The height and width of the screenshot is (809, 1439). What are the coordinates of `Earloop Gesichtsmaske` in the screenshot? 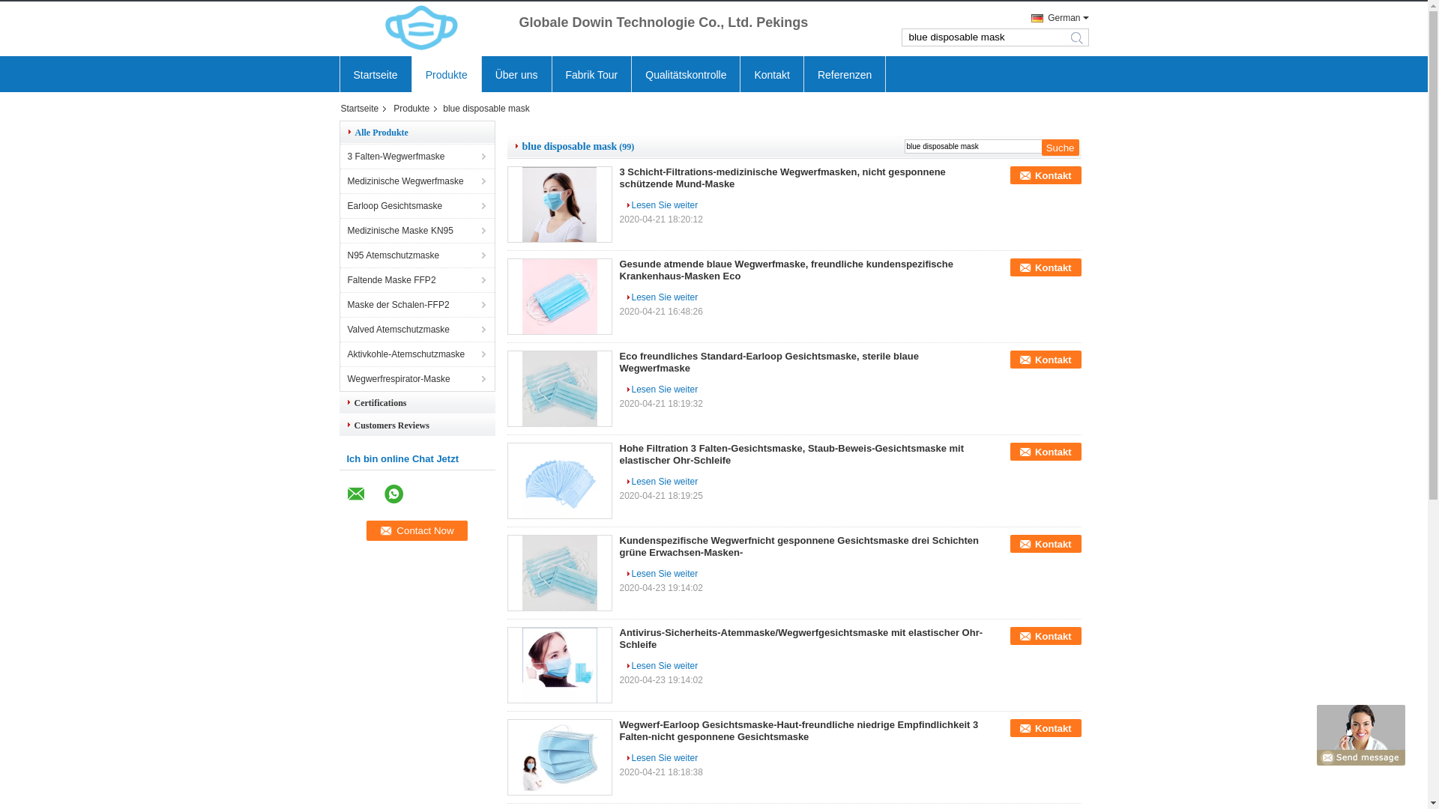 It's located at (417, 205).